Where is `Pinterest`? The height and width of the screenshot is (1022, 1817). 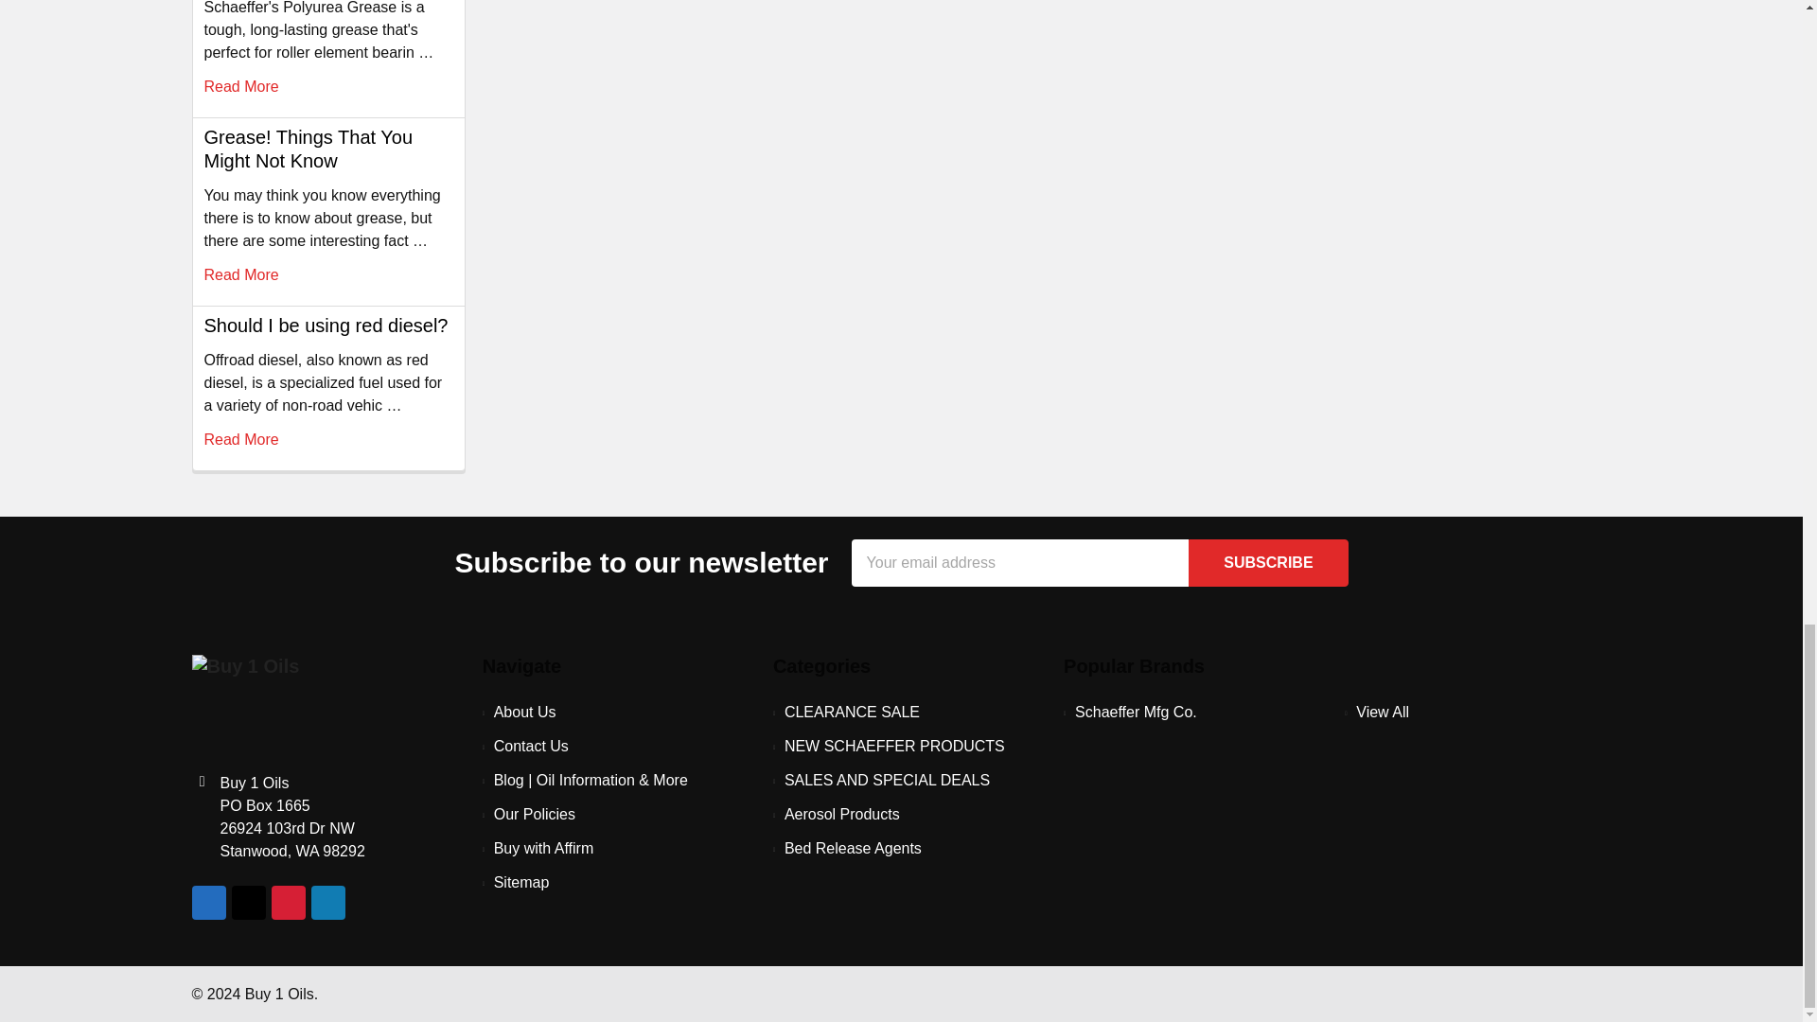 Pinterest is located at coordinates (288, 903).